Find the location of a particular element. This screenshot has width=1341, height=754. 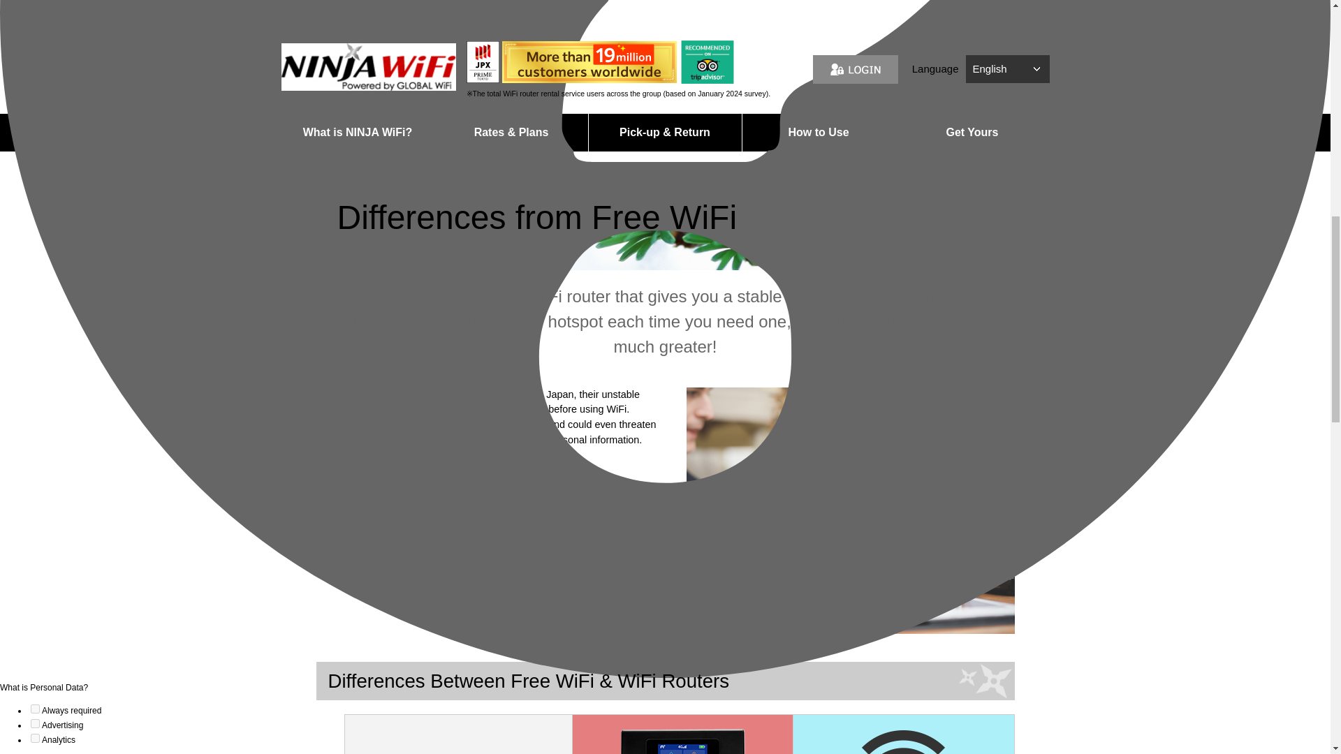

WiFi is located at coordinates (665, 170).